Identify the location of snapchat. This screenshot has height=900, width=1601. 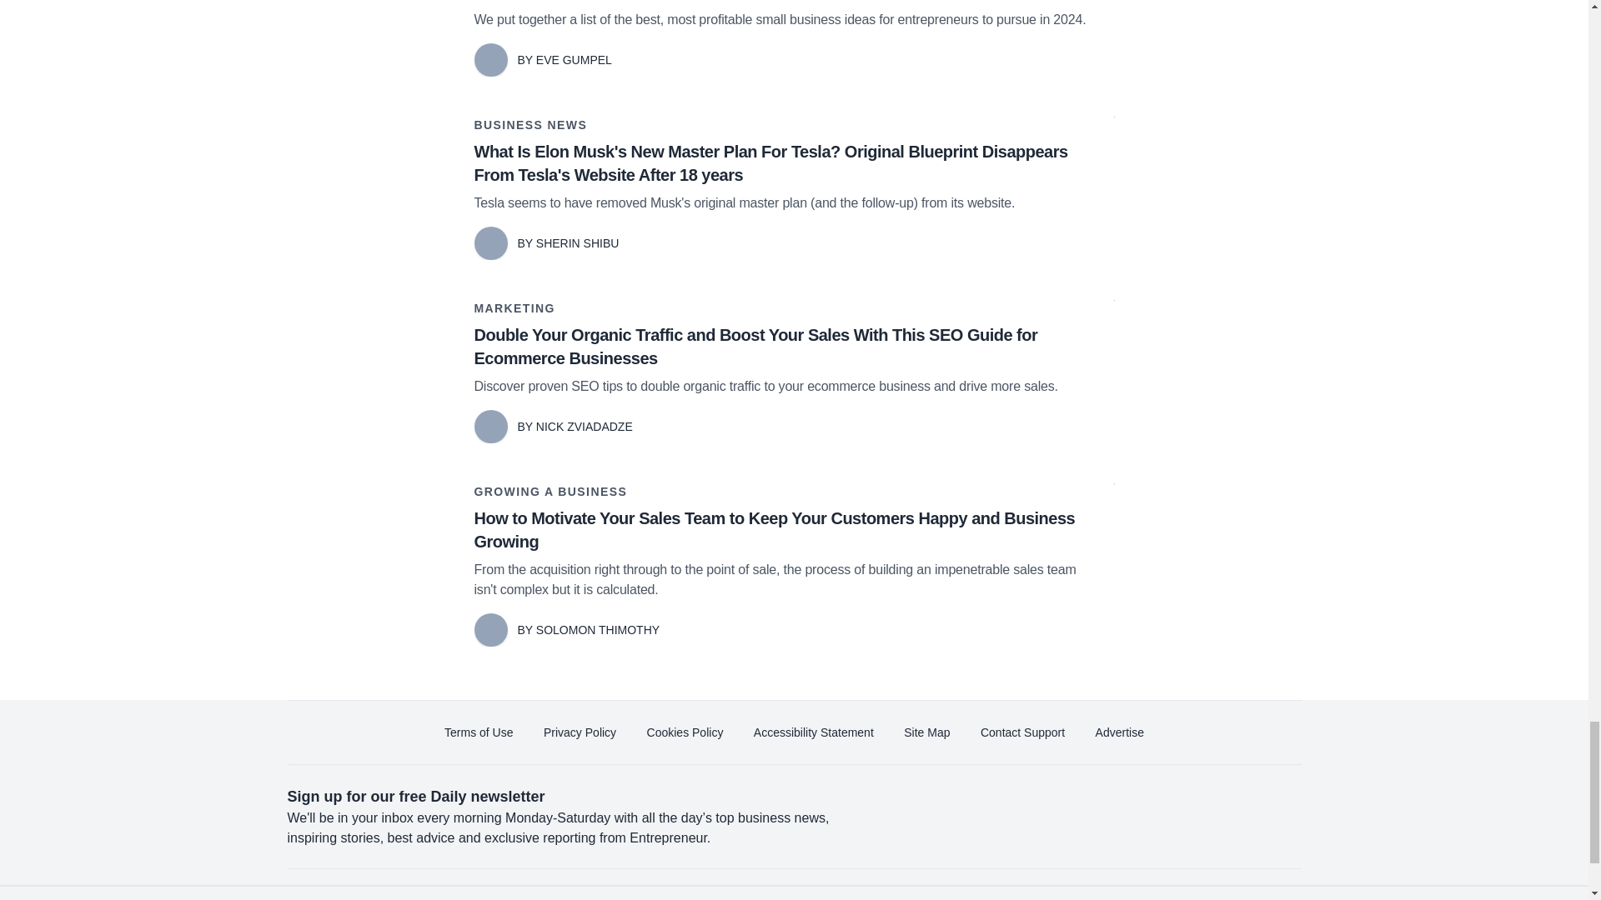
(1233, 895).